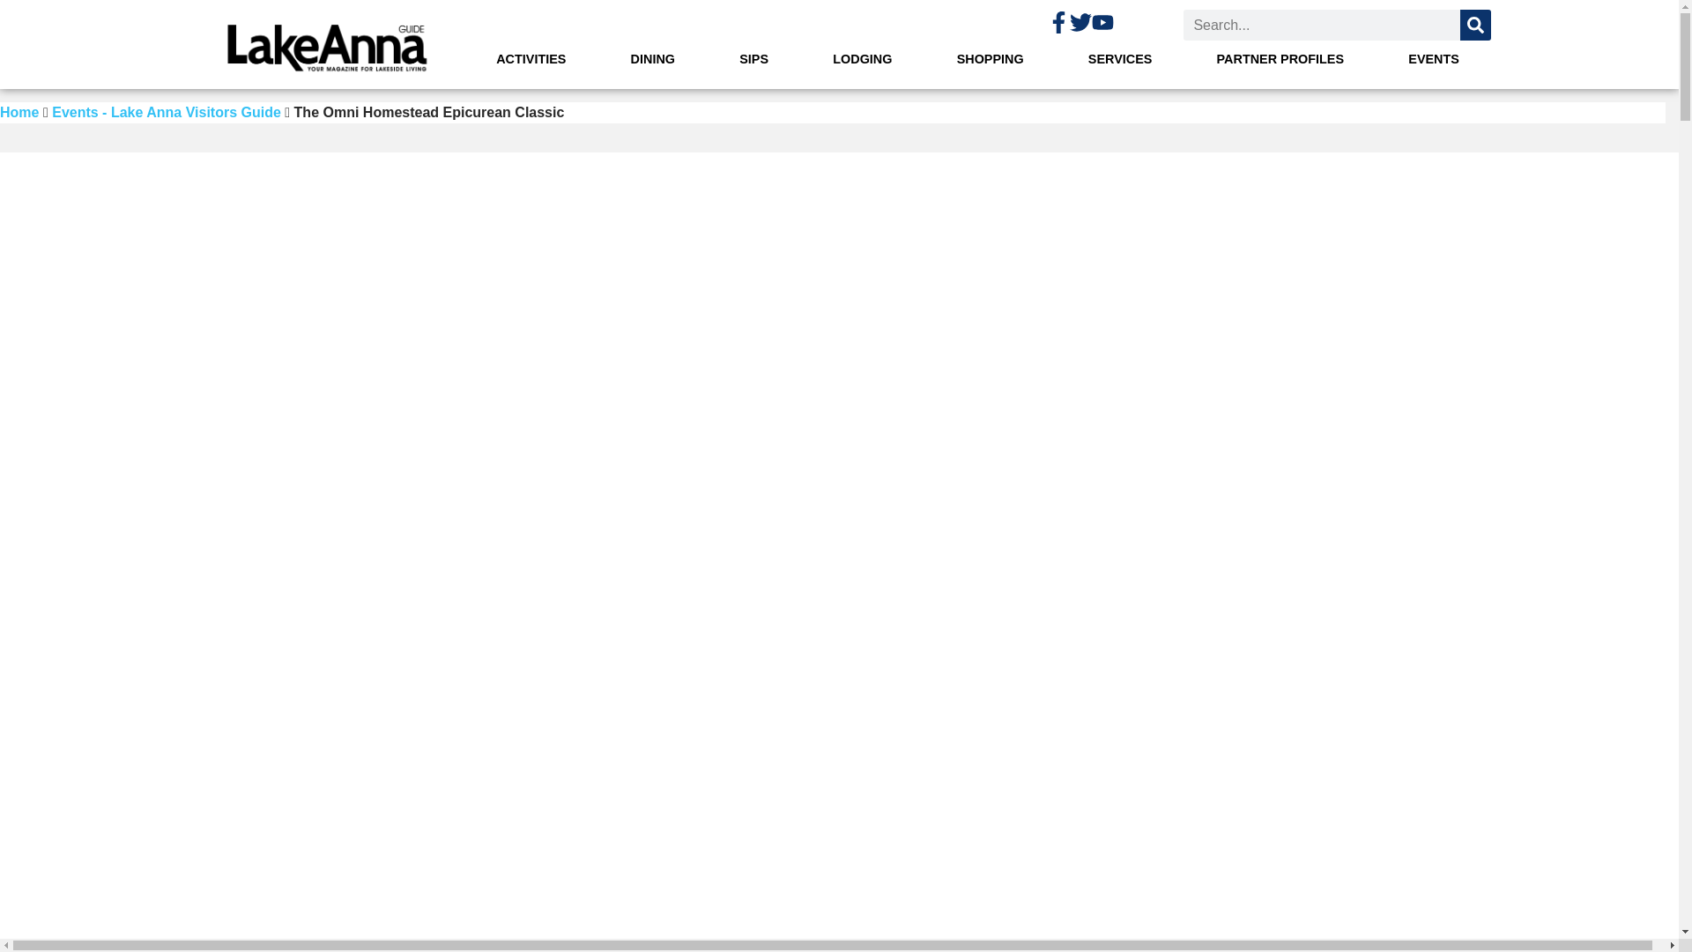  I want to click on SIPS, so click(753, 60).